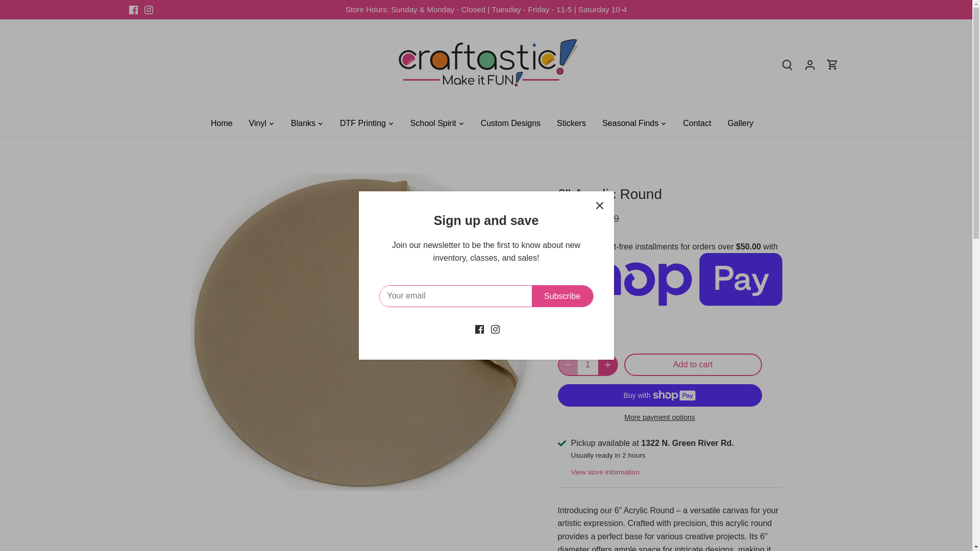 This screenshot has height=551, width=980. Describe the element at coordinates (362, 123) in the screenshot. I see `DTF Printing` at that location.